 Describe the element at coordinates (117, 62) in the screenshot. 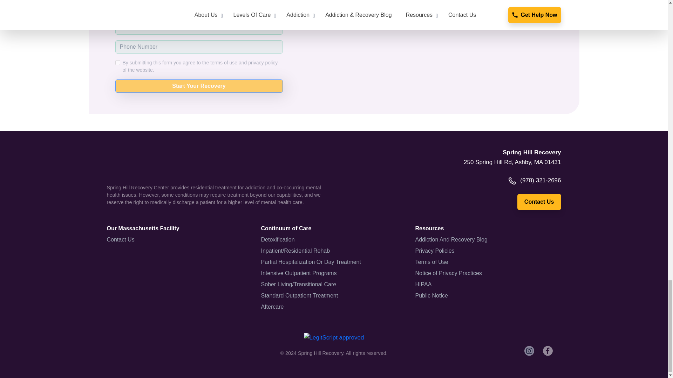

I see `on` at that location.